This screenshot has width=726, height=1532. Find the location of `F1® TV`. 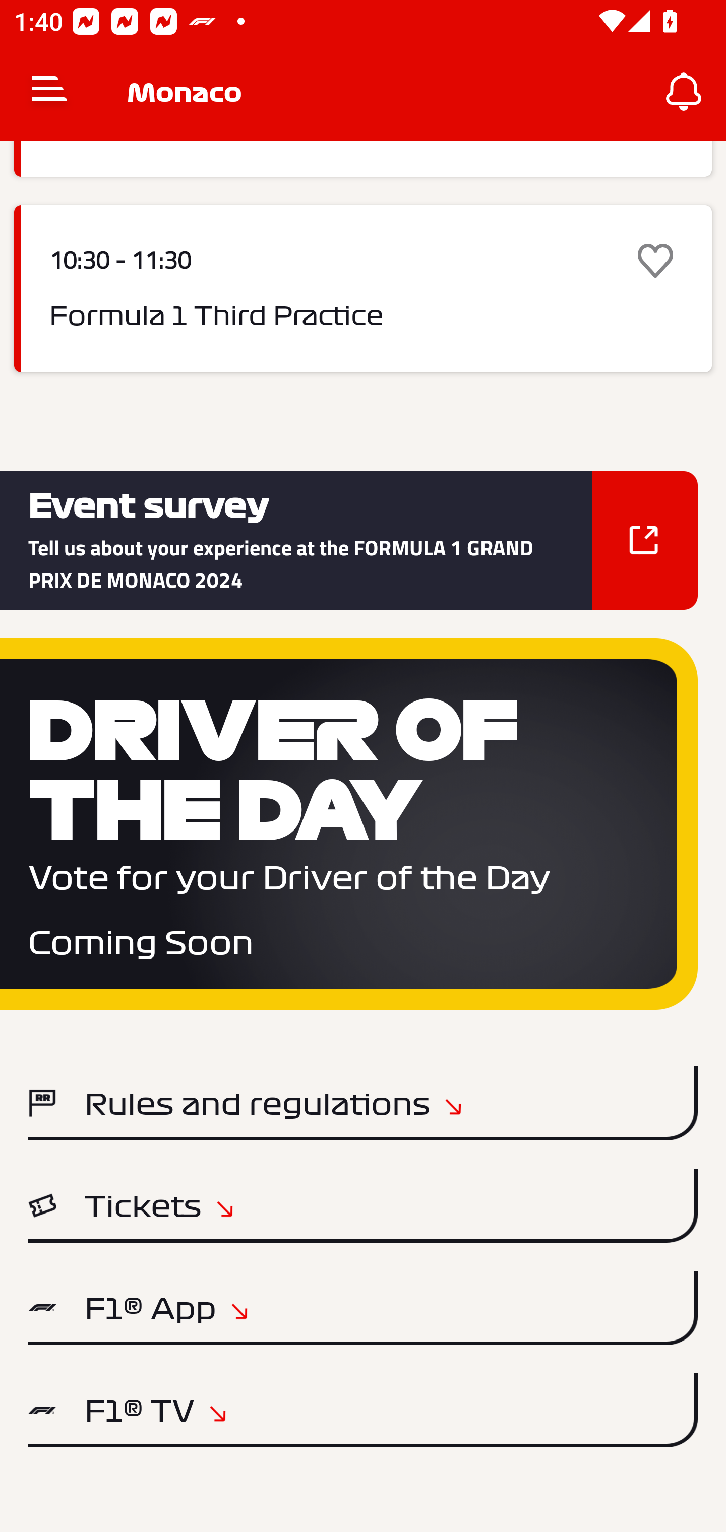

F1® TV is located at coordinates (363, 1410).